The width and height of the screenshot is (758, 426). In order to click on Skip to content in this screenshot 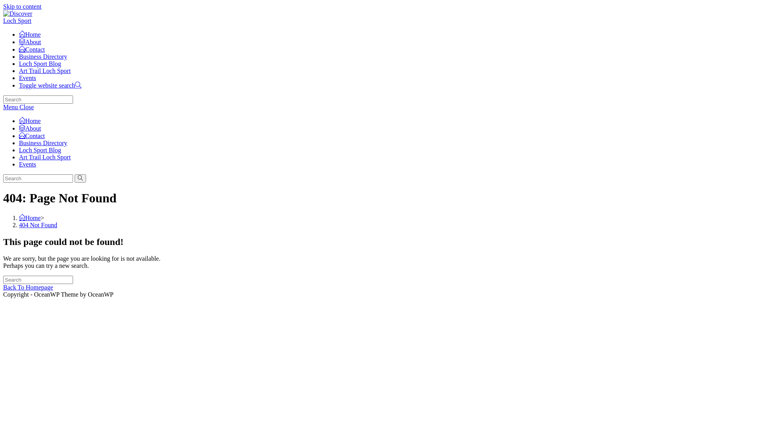, I will do `click(22, 6)`.